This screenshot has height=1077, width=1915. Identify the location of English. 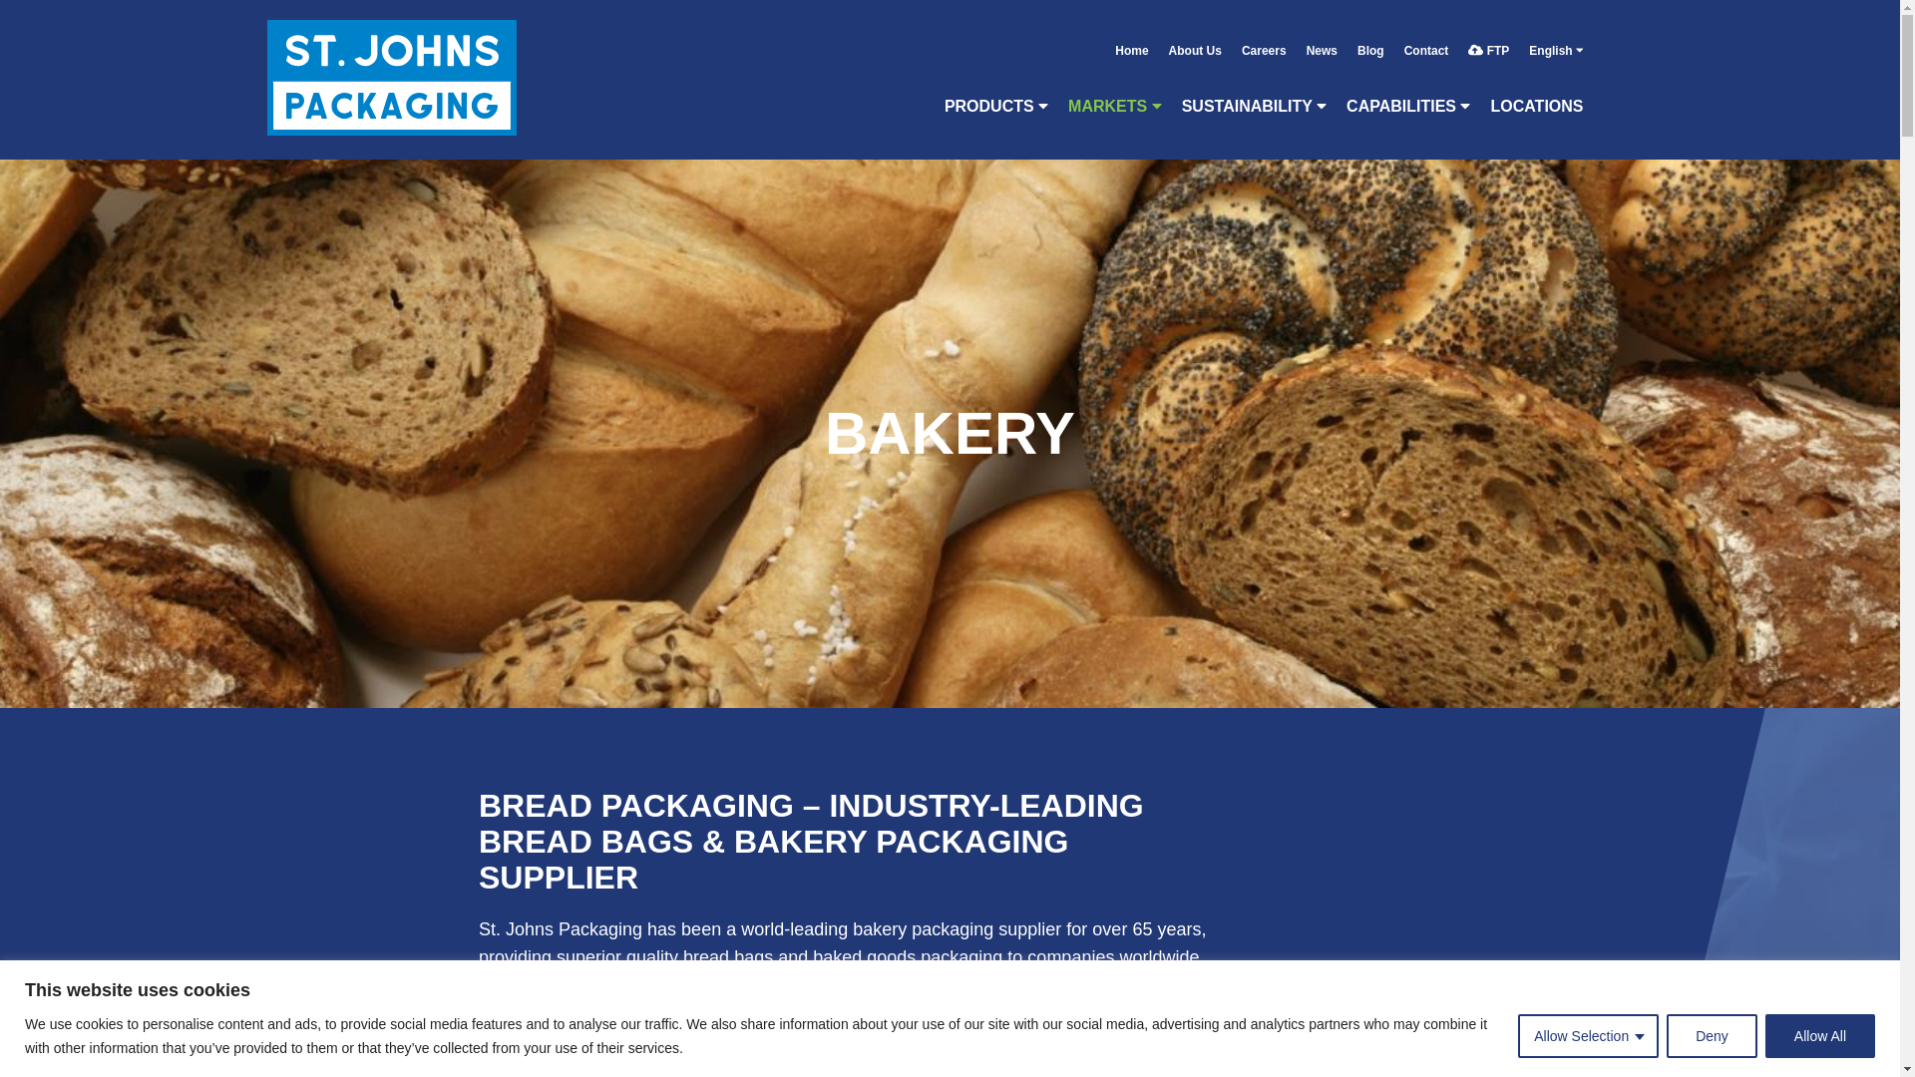
(1556, 60).